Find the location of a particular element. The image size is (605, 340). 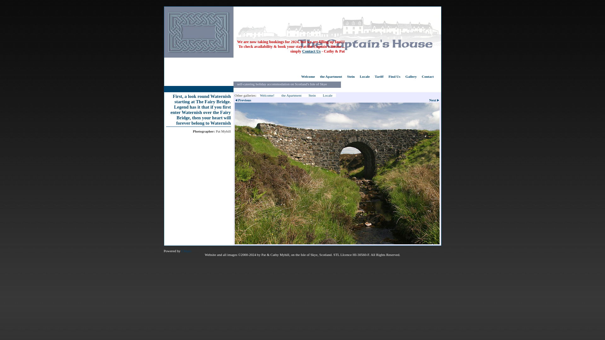

the Apartment is located at coordinates (331, 78).